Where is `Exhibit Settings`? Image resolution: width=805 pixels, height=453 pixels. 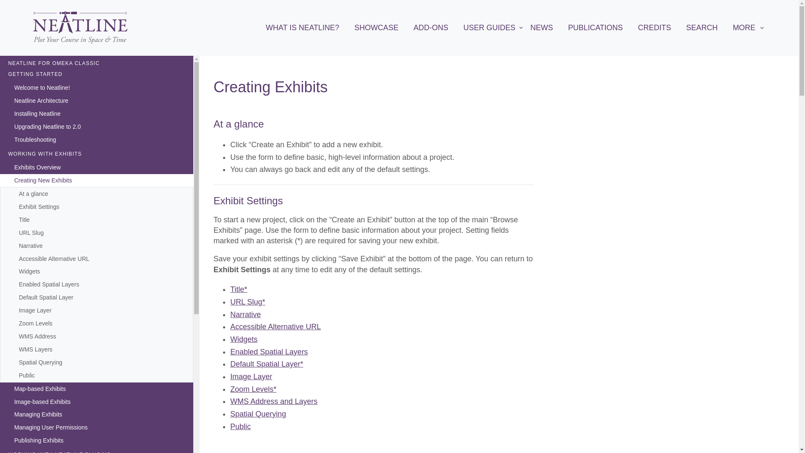
Exhibit Settings is located at coordinates (39, 207).